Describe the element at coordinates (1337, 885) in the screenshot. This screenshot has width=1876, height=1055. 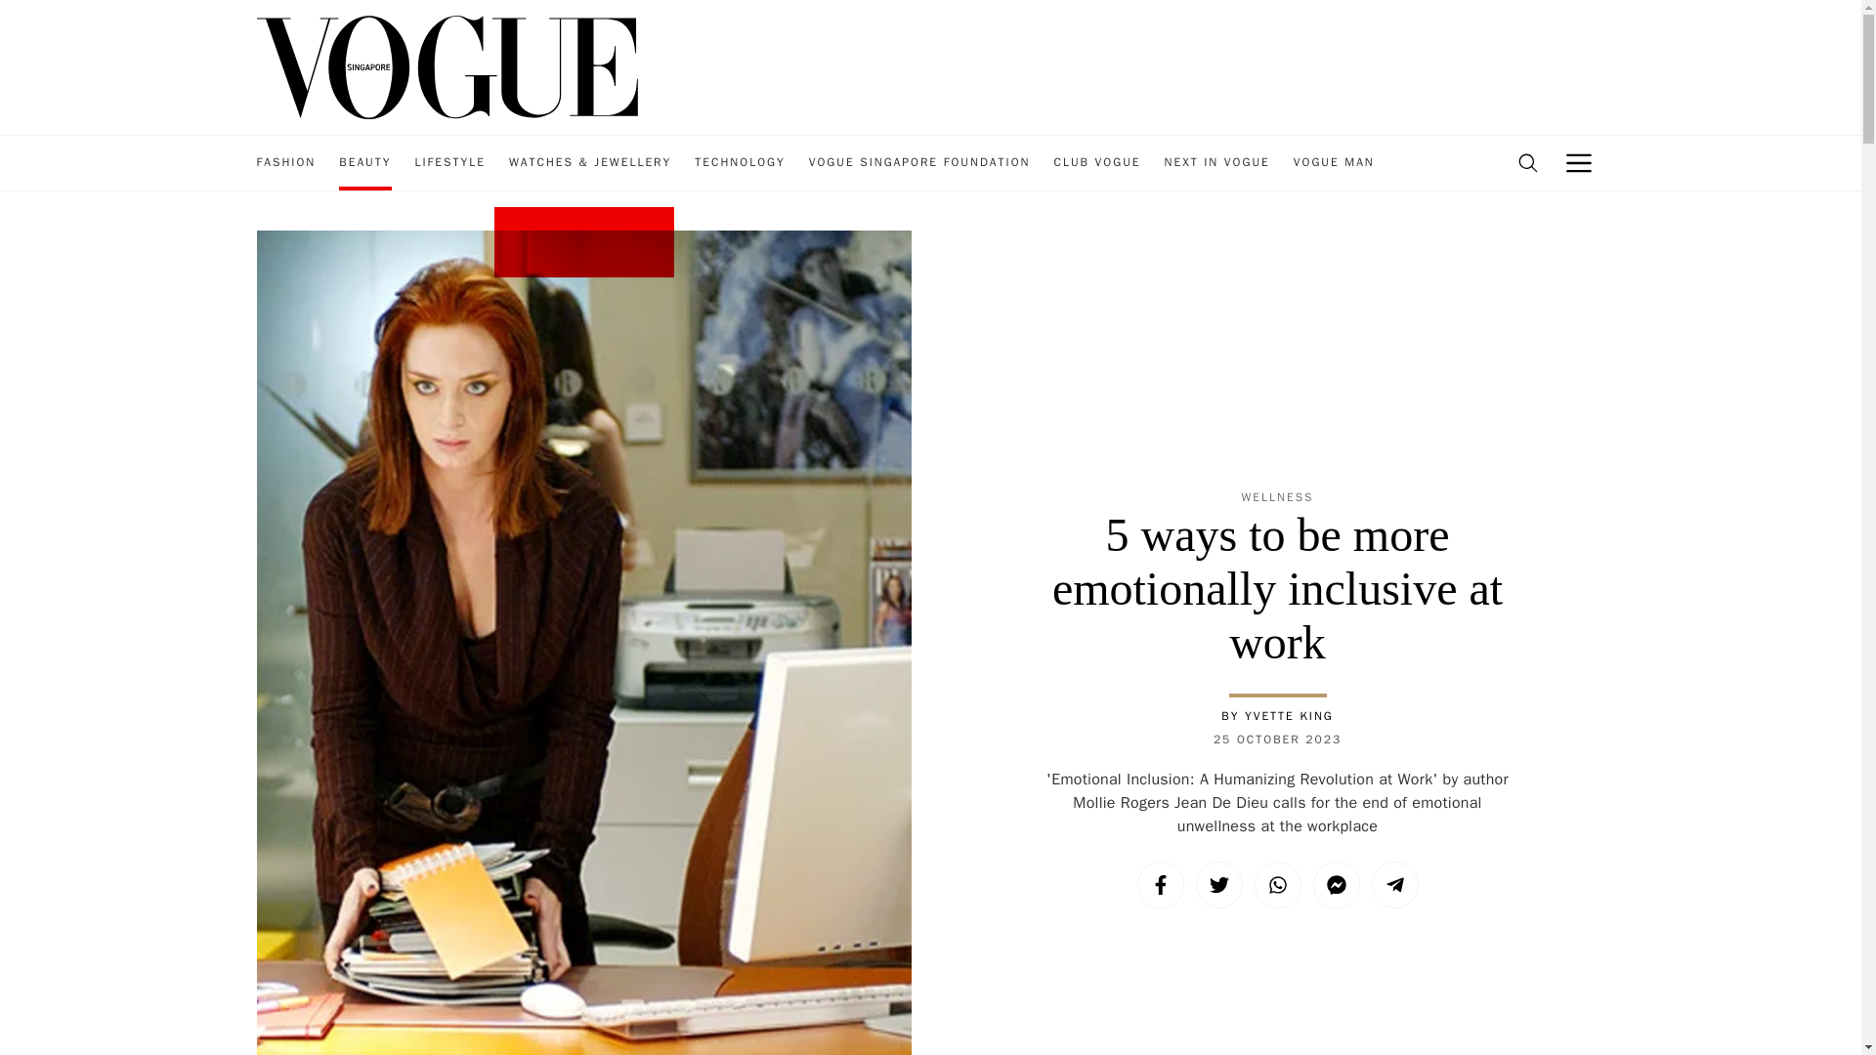
I see `Facebook Messender` at that location.